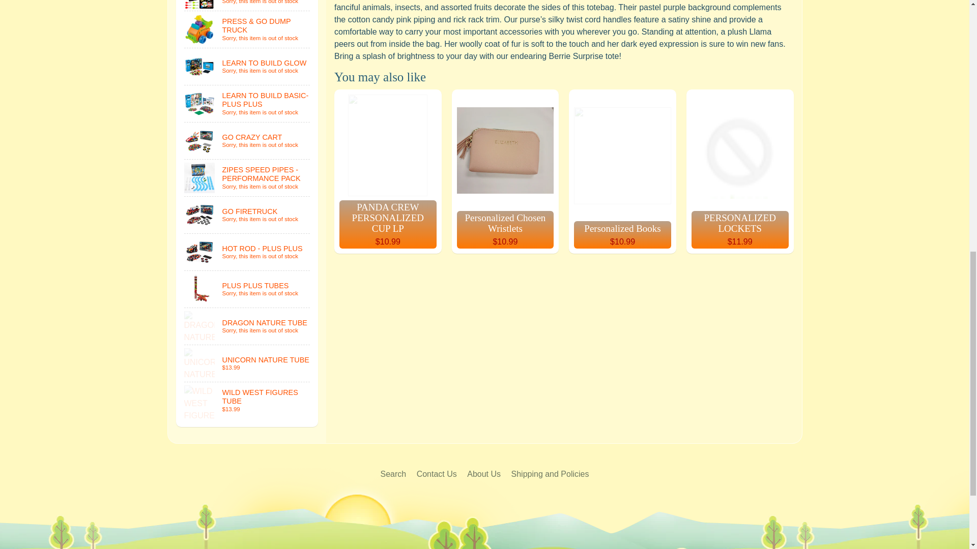 This screenshot has width=977, height=549. I want to click on GO CRAZY CART, so click(247, 140).